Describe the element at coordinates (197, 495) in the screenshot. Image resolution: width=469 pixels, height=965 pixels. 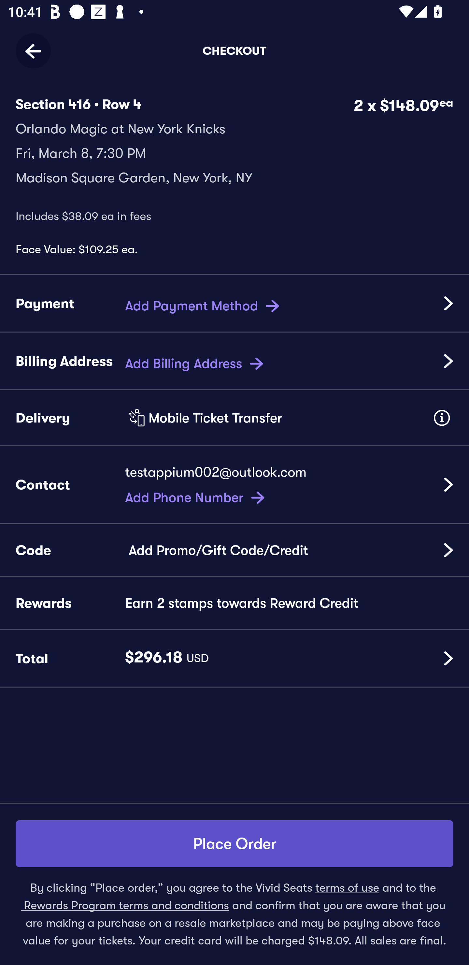
I see `Add Phone Number` at that location.